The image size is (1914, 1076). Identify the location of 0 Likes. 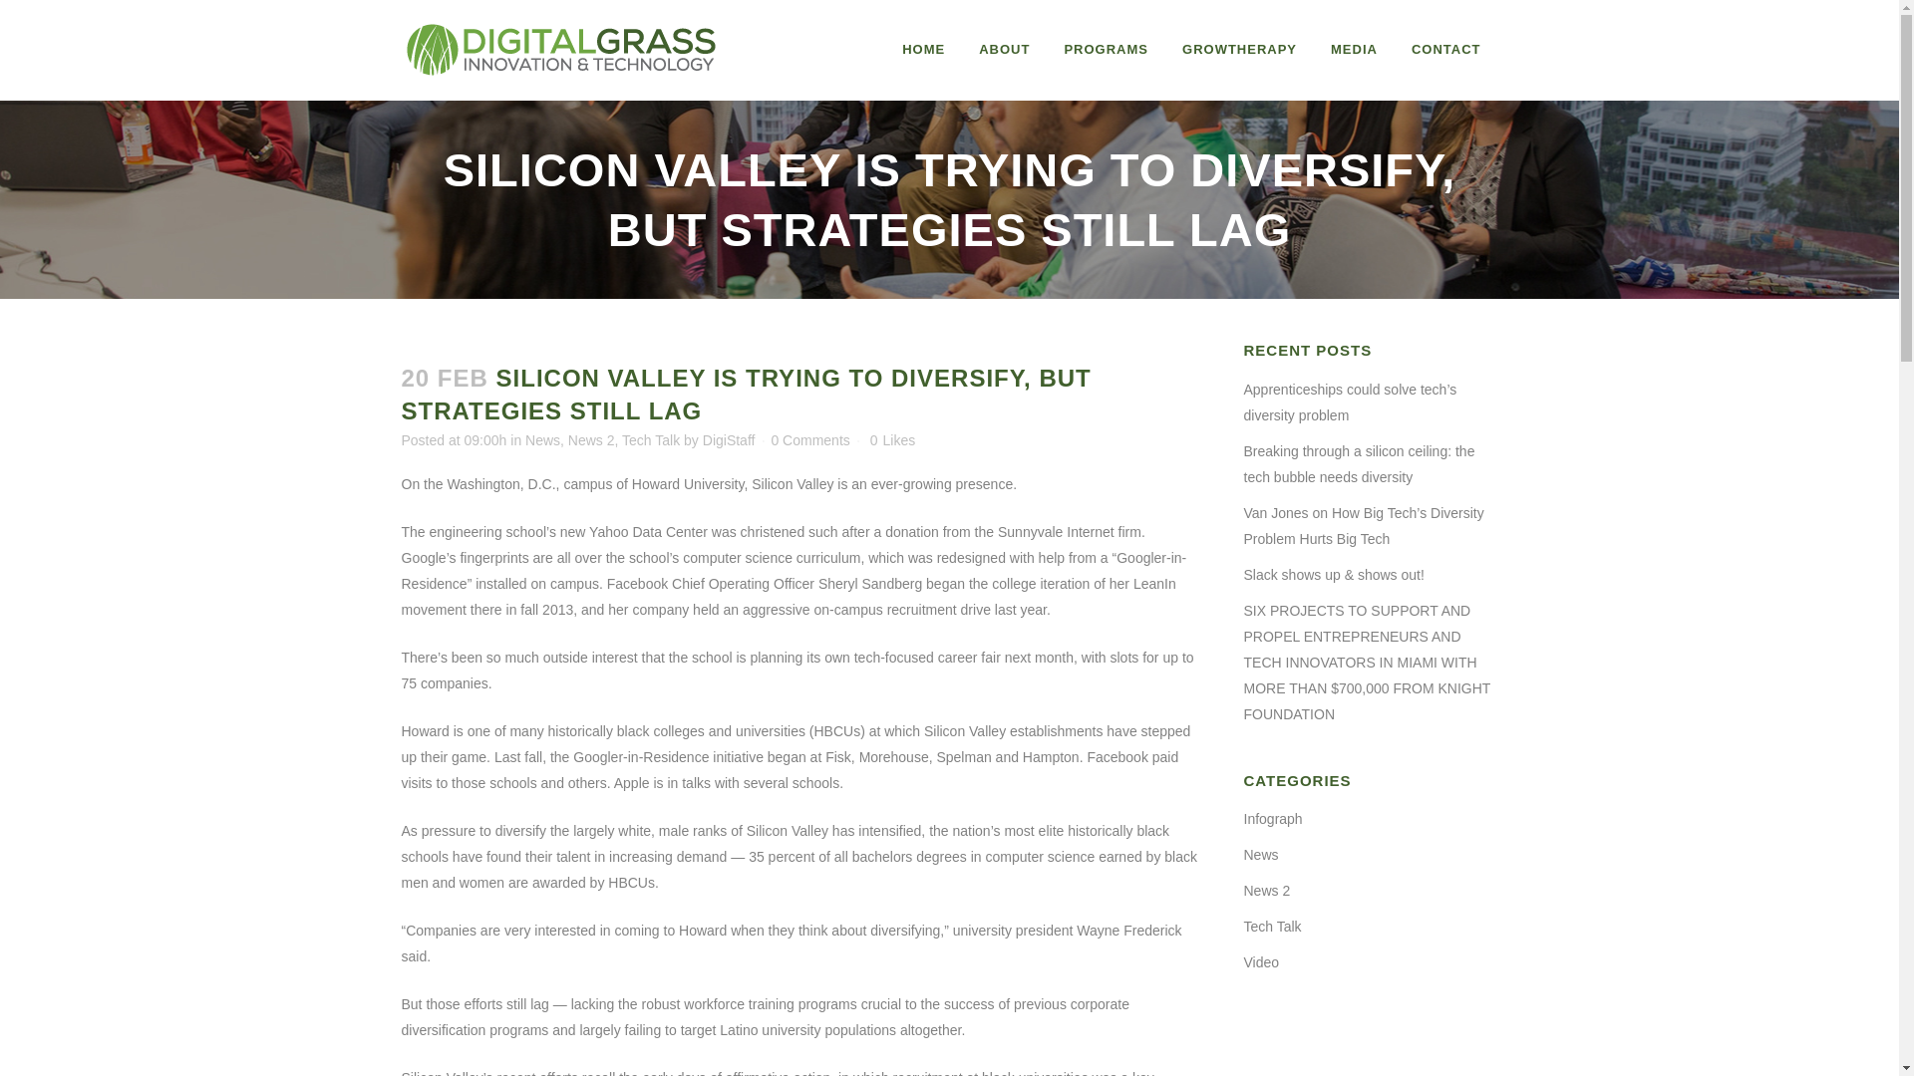
(892, 440).